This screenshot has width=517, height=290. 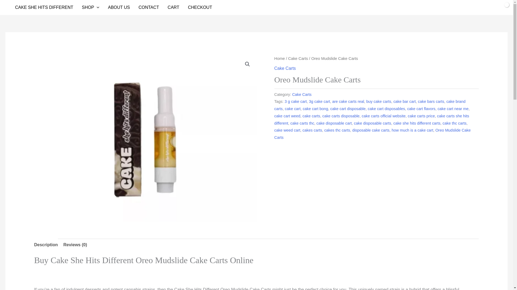 What do you see at coordinates (285, 68) in the screenshot?
I see `Cake Carts` at bounding box center [285, 68].